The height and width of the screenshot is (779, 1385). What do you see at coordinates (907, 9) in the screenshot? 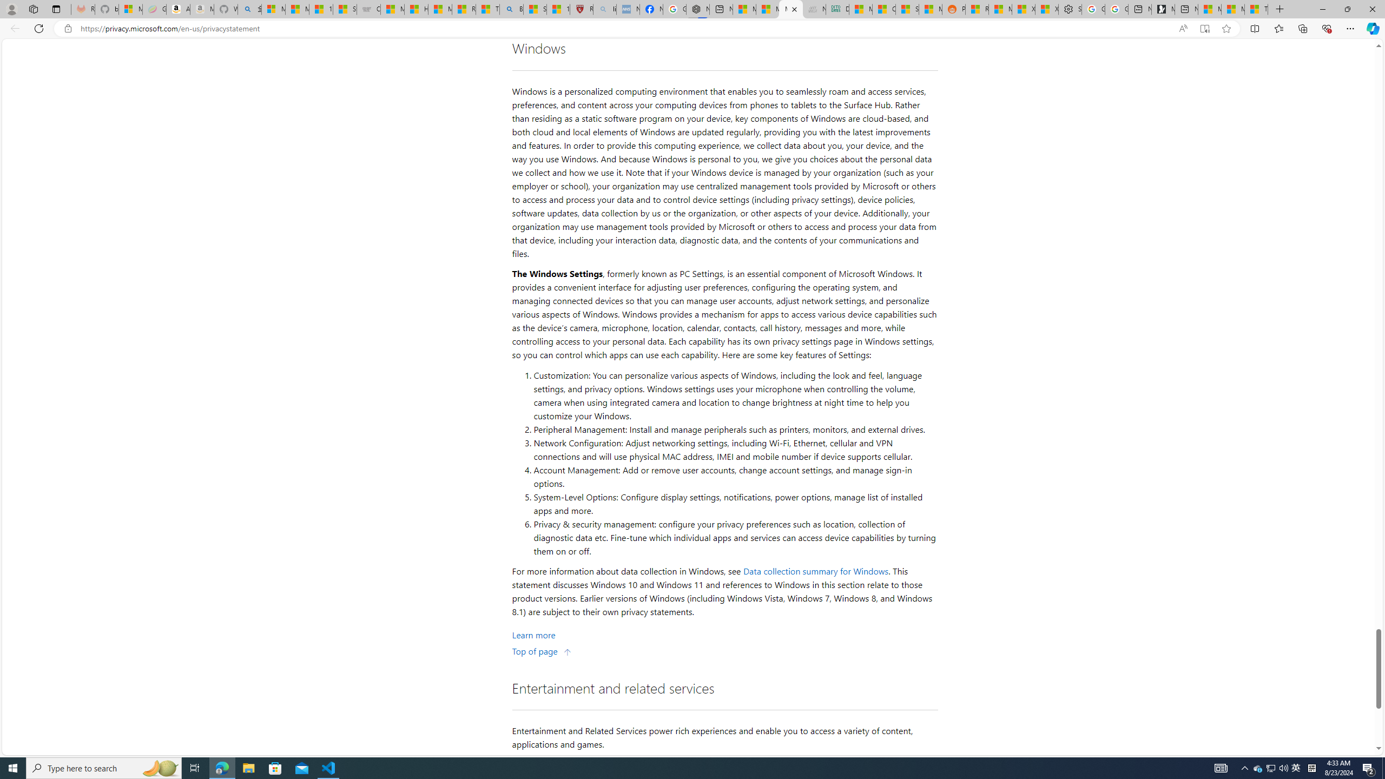
I see `Stocks - MSN` at bounding box center [907, 9].